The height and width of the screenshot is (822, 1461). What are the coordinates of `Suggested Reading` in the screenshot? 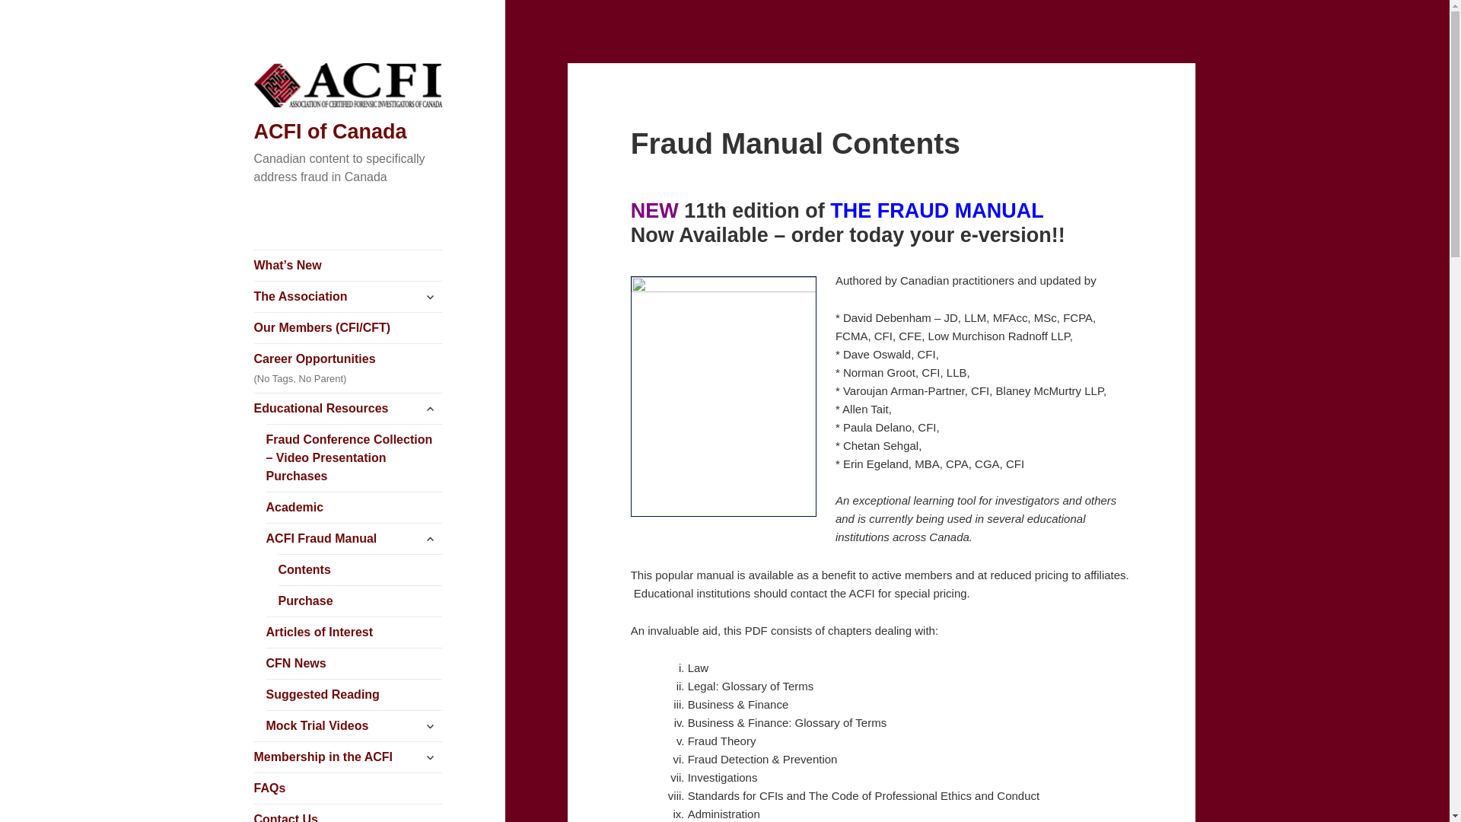 It's located at (355, 695).